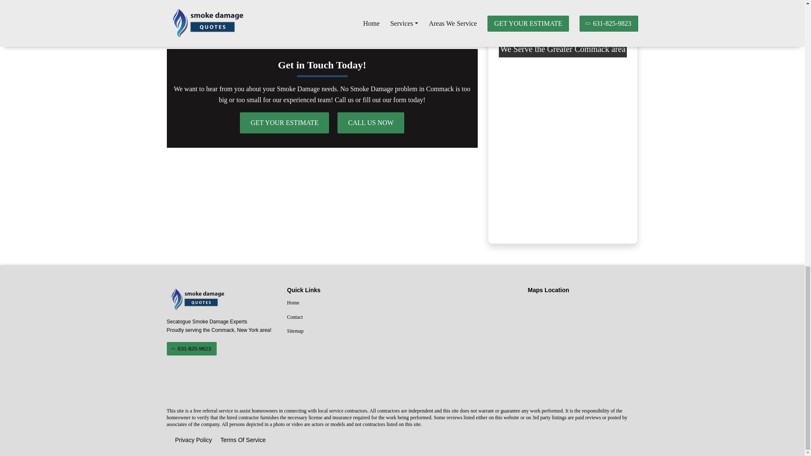  I want to click on Sitemap, so click(342, 331).